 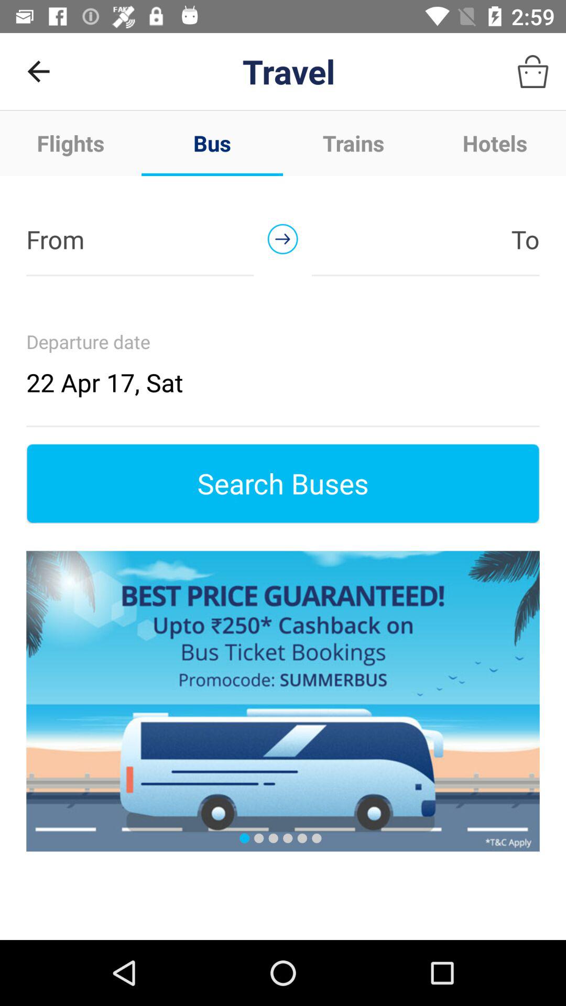 What do you see at coordinates (533, 71) in the screenshot?
I see `select cart` at bounding box center [533, 71].